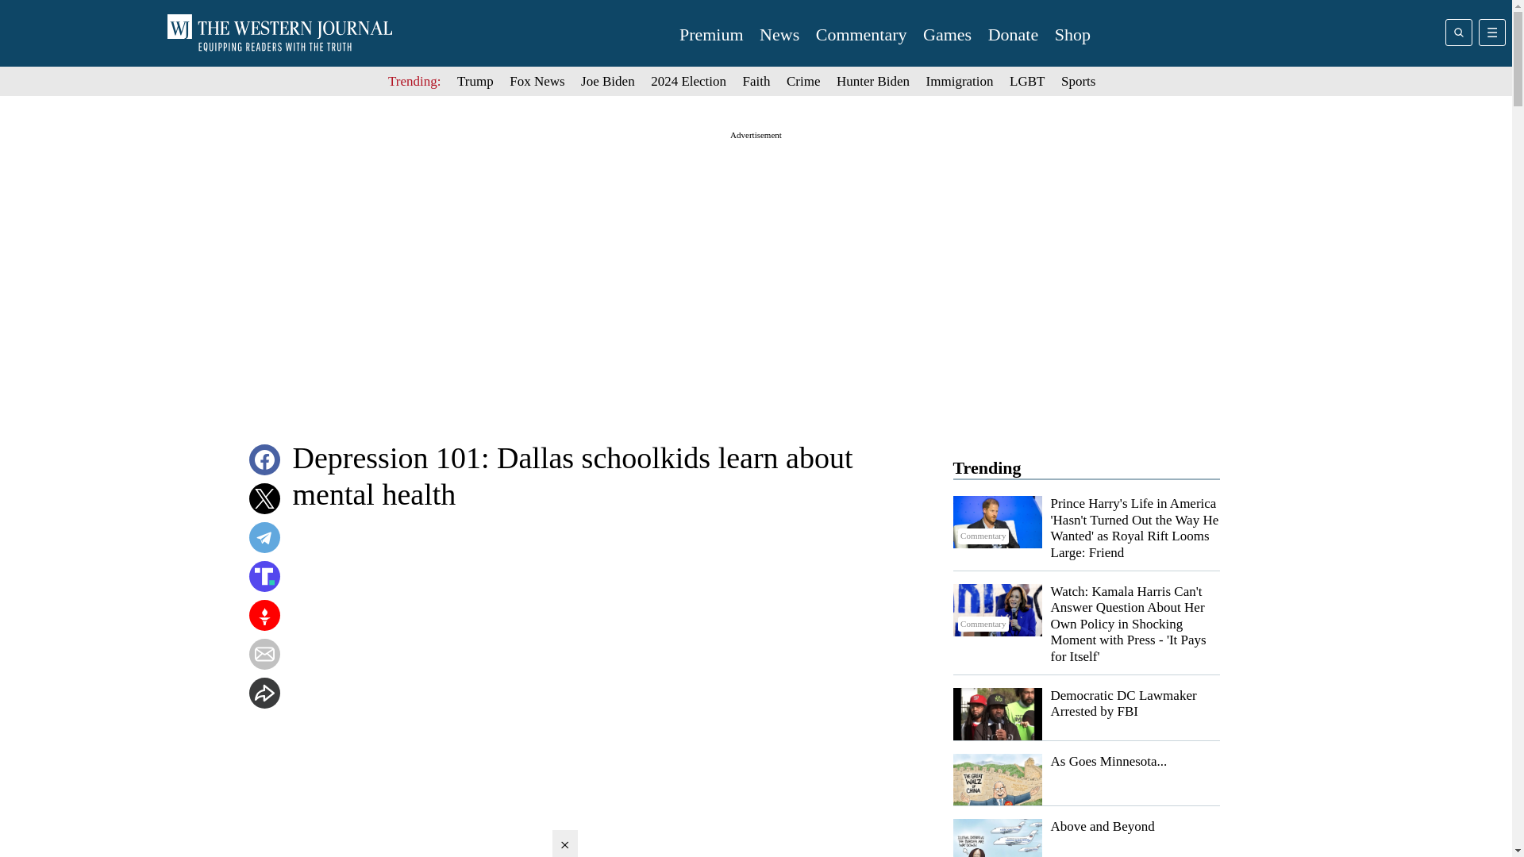  Describe the element at coordinates (688, 81) in the screenshot. I see `2024 Election` at that location.